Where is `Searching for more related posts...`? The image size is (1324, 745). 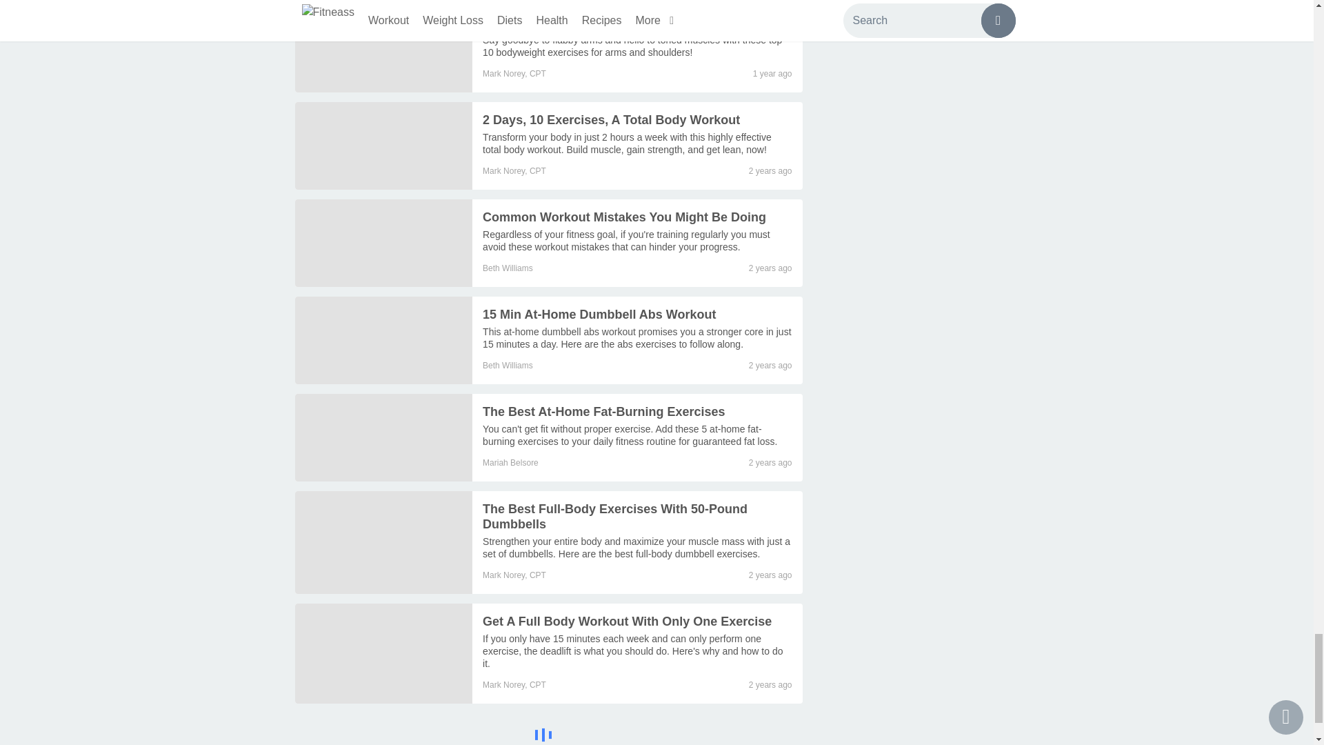 Searching for more related posts... is located at coordinates (549, 734).